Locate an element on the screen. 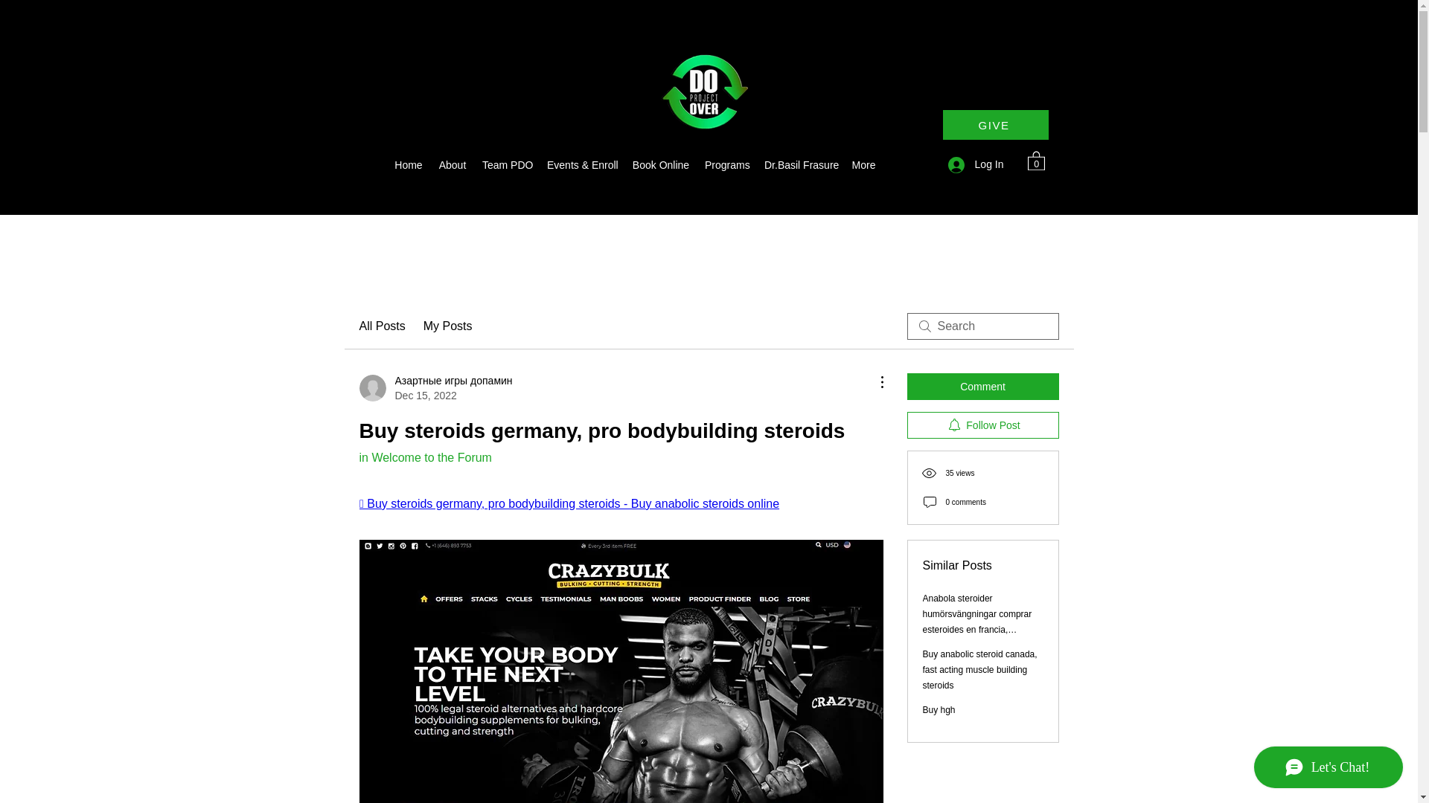  Programs is located at coordinates (726, 165).